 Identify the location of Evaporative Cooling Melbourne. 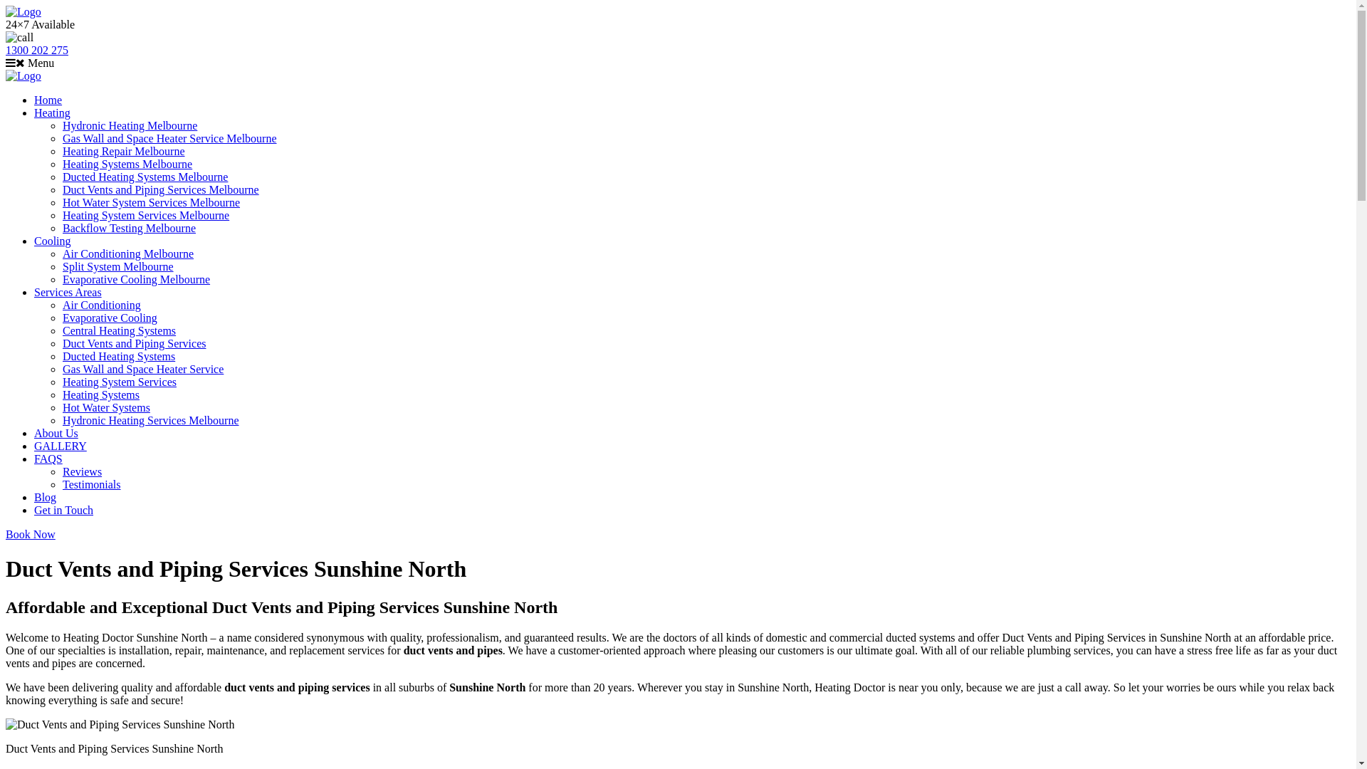
(137, 279).